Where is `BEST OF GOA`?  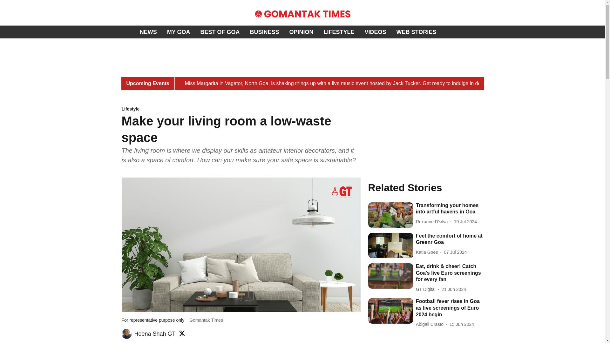
BEST OF GOA is located at coordinates (220, 32).